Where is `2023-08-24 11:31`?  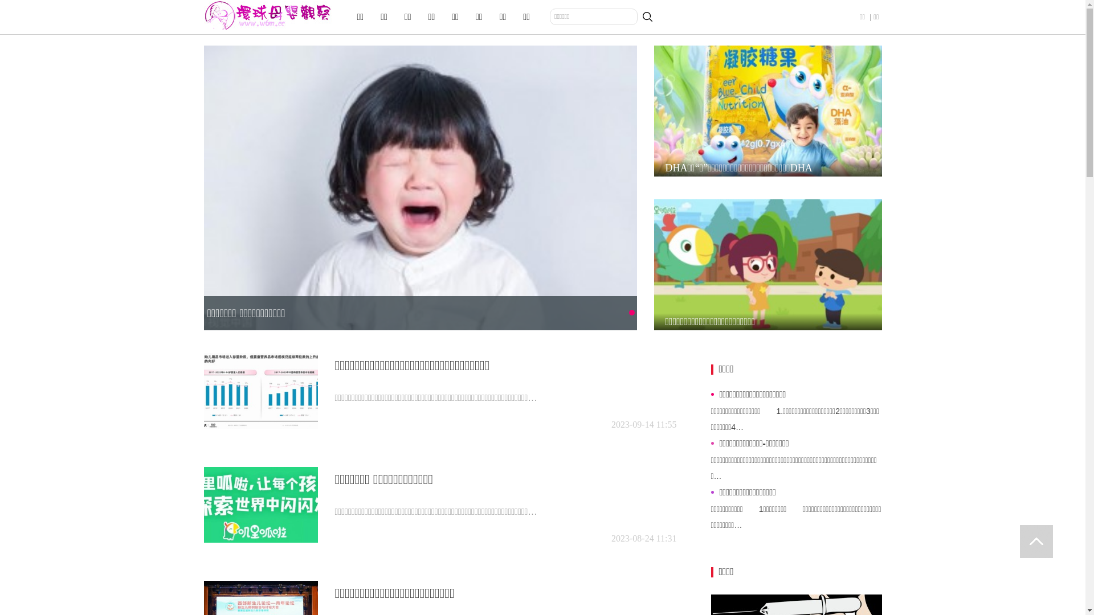 2023-08-24 11:31 is located at coordinates (644, 539).